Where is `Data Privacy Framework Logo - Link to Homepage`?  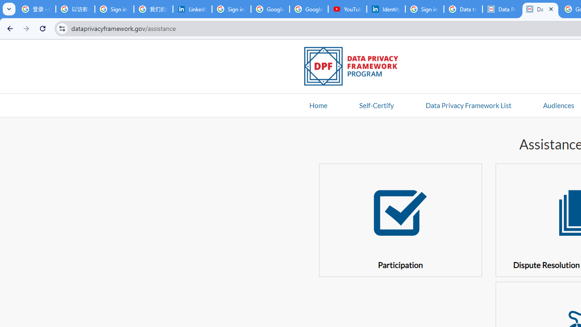 Data Privacy Framework Logo - Link to Homepage is located at coordinates (356, 68).